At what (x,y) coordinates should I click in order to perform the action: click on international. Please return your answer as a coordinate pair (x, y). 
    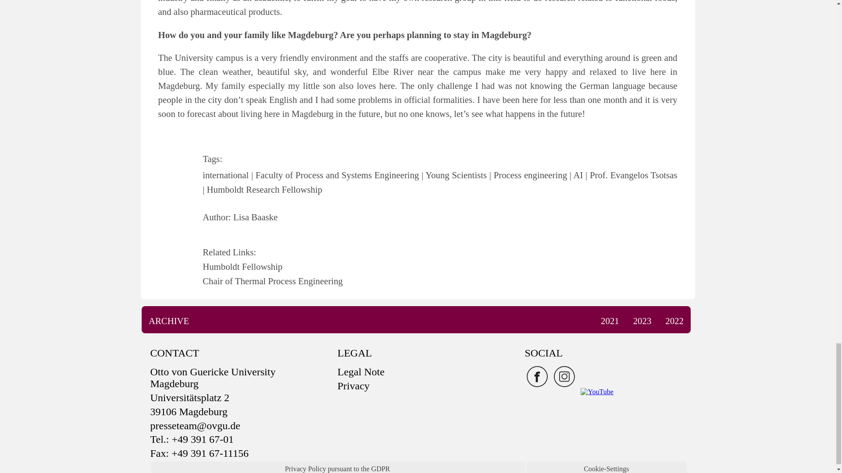
    Looking at the image, I should click on (225, 175).